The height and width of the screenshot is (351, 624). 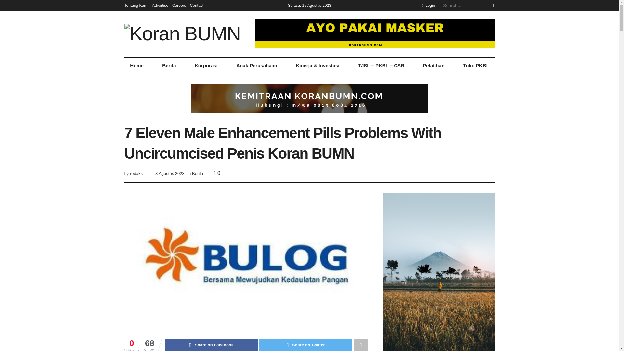 I want to click on Anak Perusahaan, so click(x=256, y=66).